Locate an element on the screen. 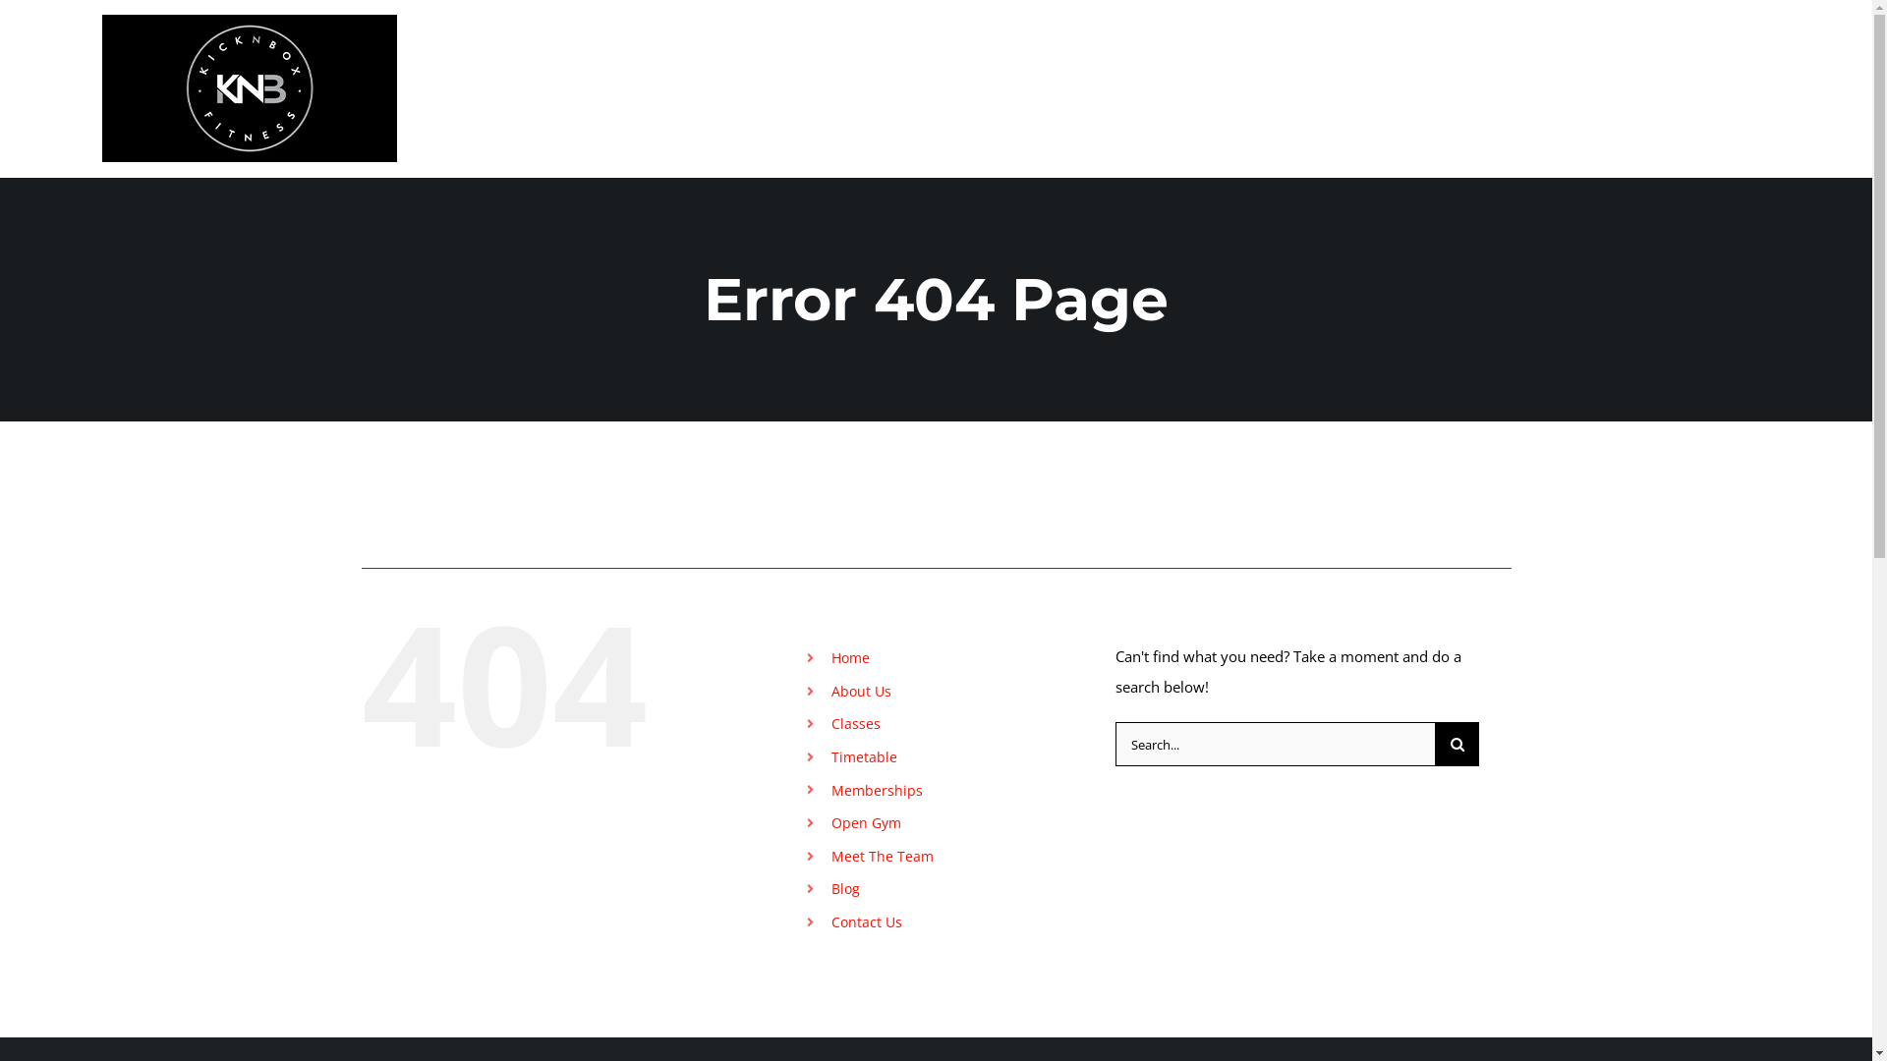 Image resolution: width=1887 pixels, height=1061 pixels. Contact Us is located at coordinates (1705, 74).